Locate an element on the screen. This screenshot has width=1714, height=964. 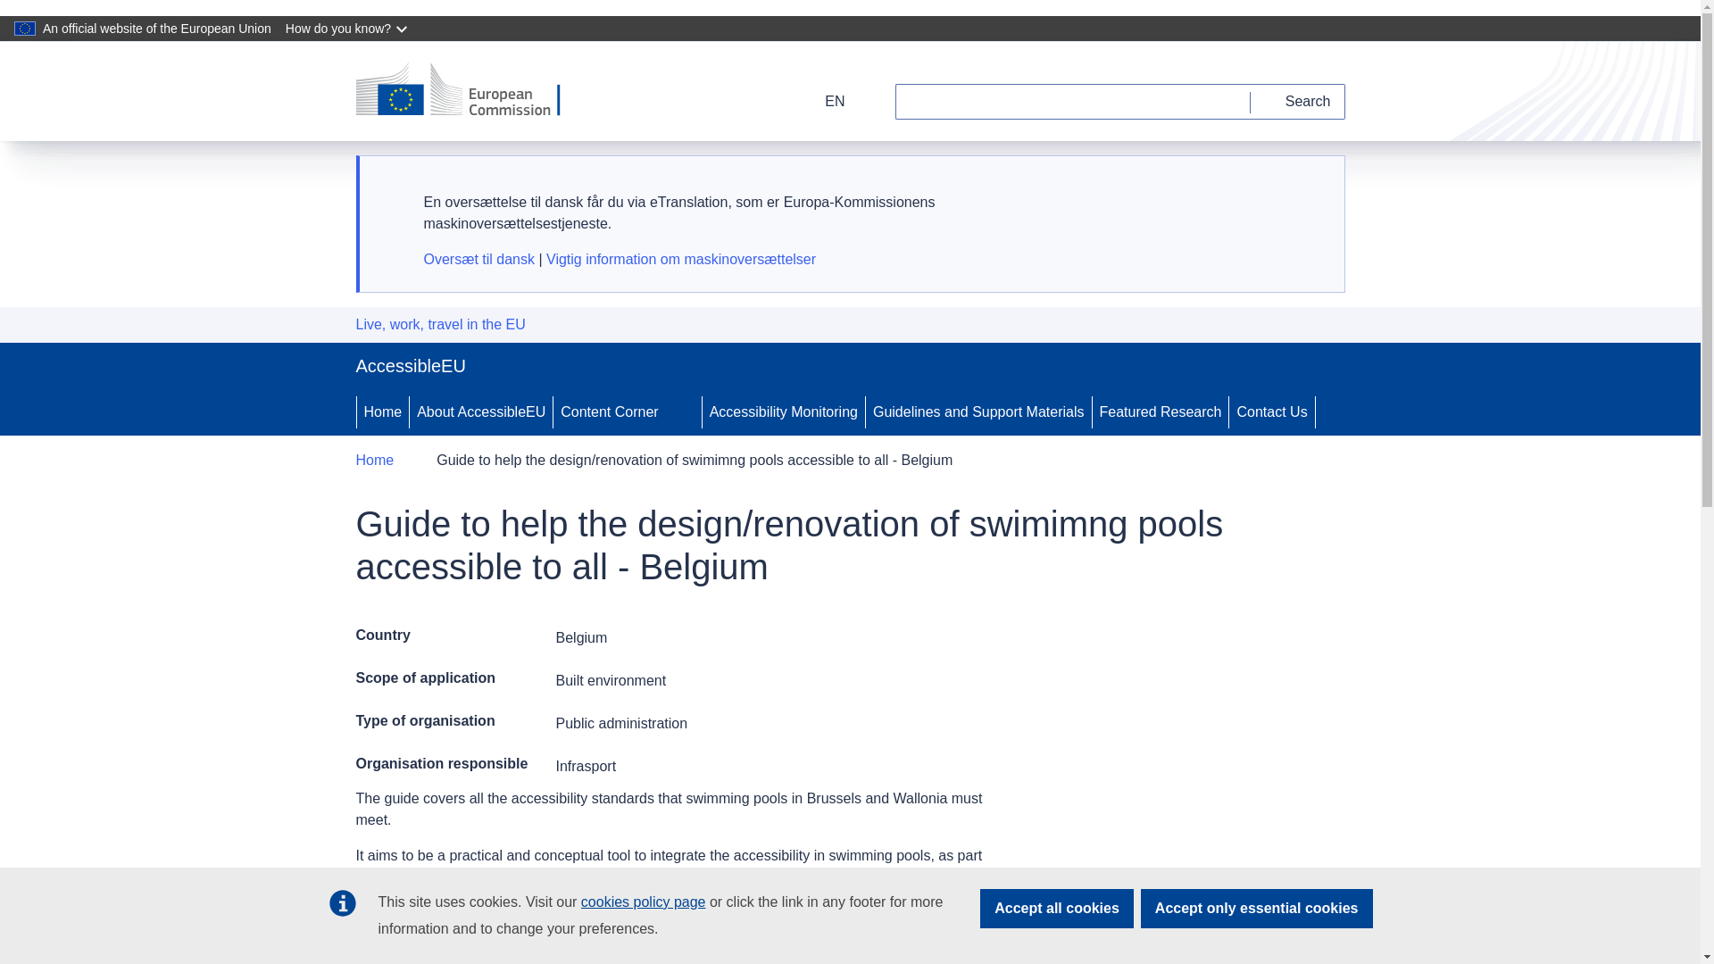
Luk denne meddelelse is located at coordinates (1310, 188).